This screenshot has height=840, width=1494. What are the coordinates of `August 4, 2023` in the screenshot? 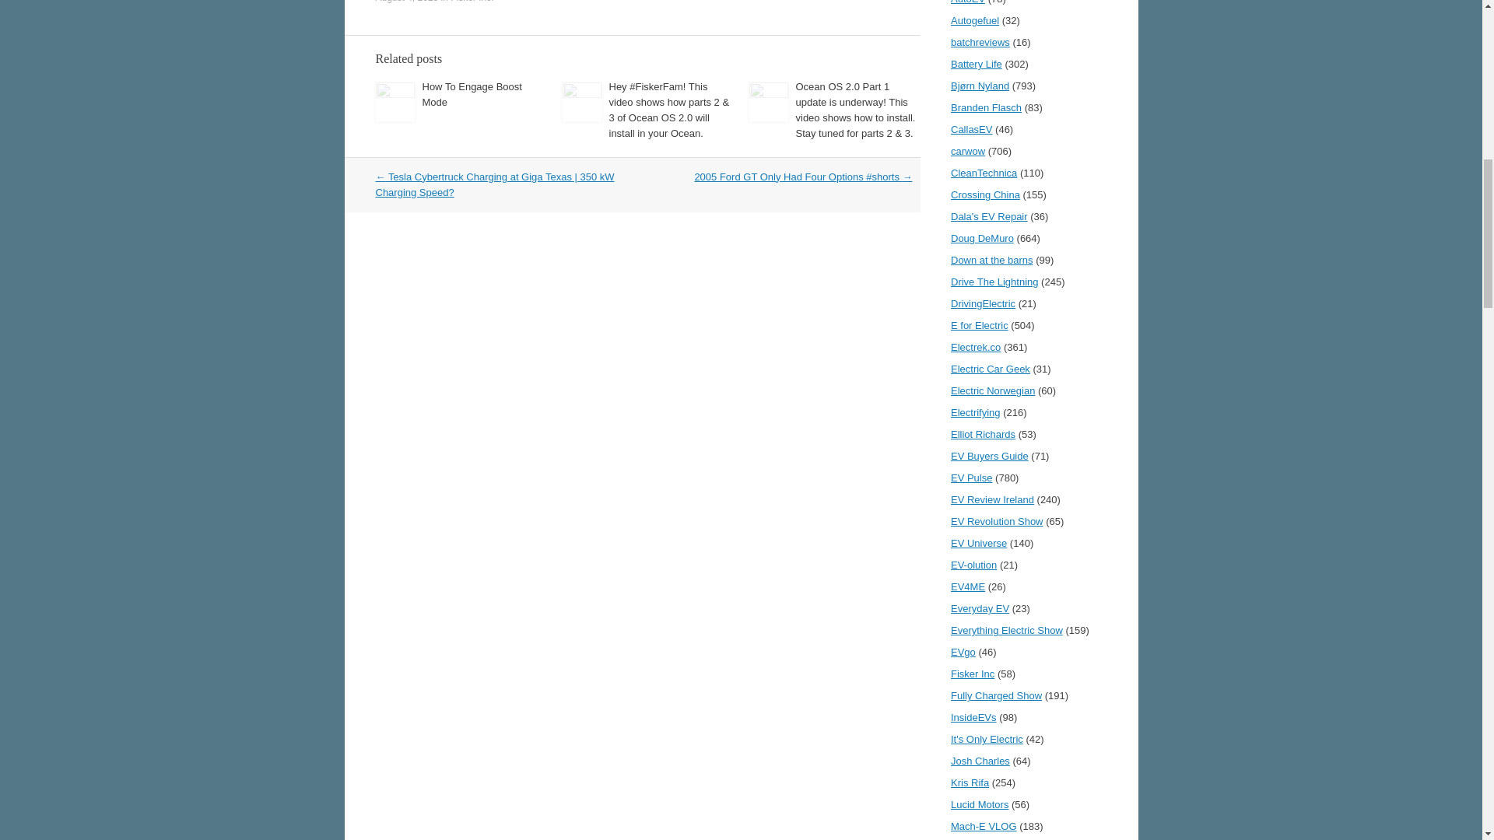 It's located at (406, 2).